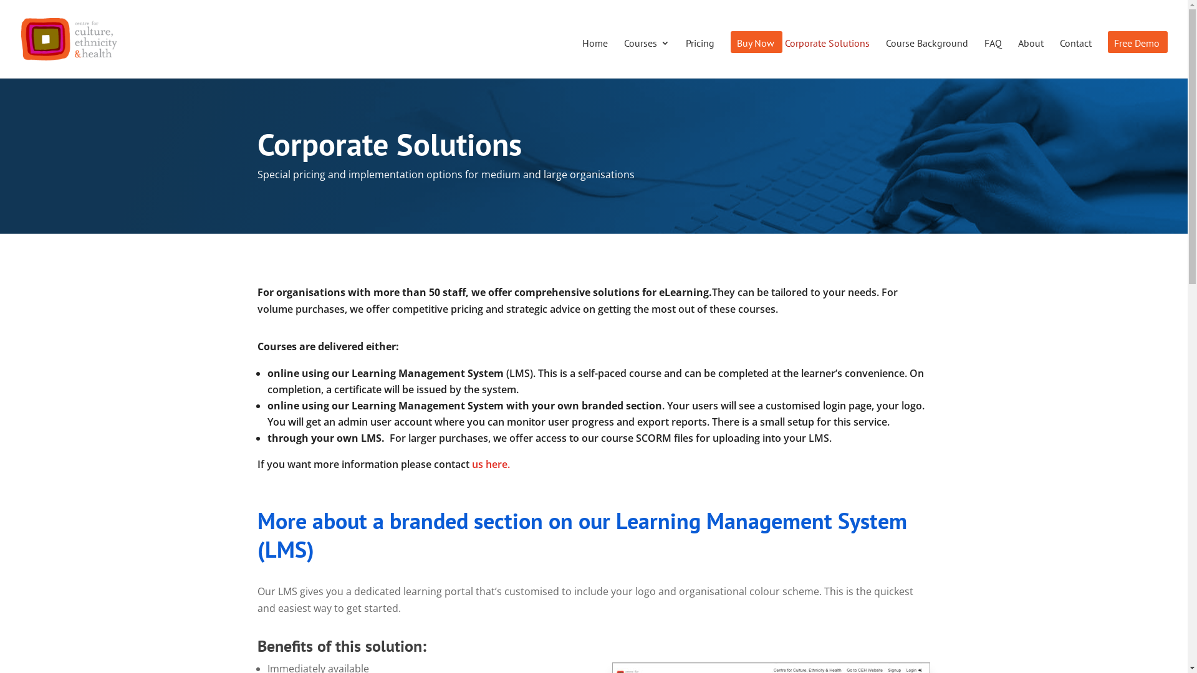 The image size is (1197, 673). Describe the element at coordinates (1031, 59) in the screenshot. I see `About` at that location.